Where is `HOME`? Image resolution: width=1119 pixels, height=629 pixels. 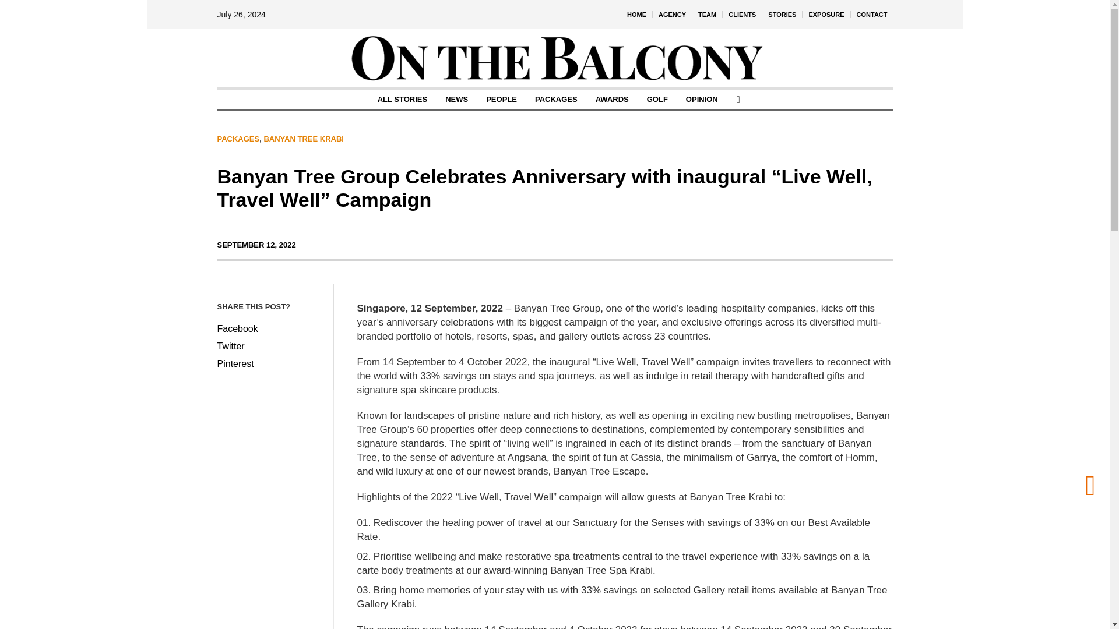
HOME is located at coordinates (636, 14).